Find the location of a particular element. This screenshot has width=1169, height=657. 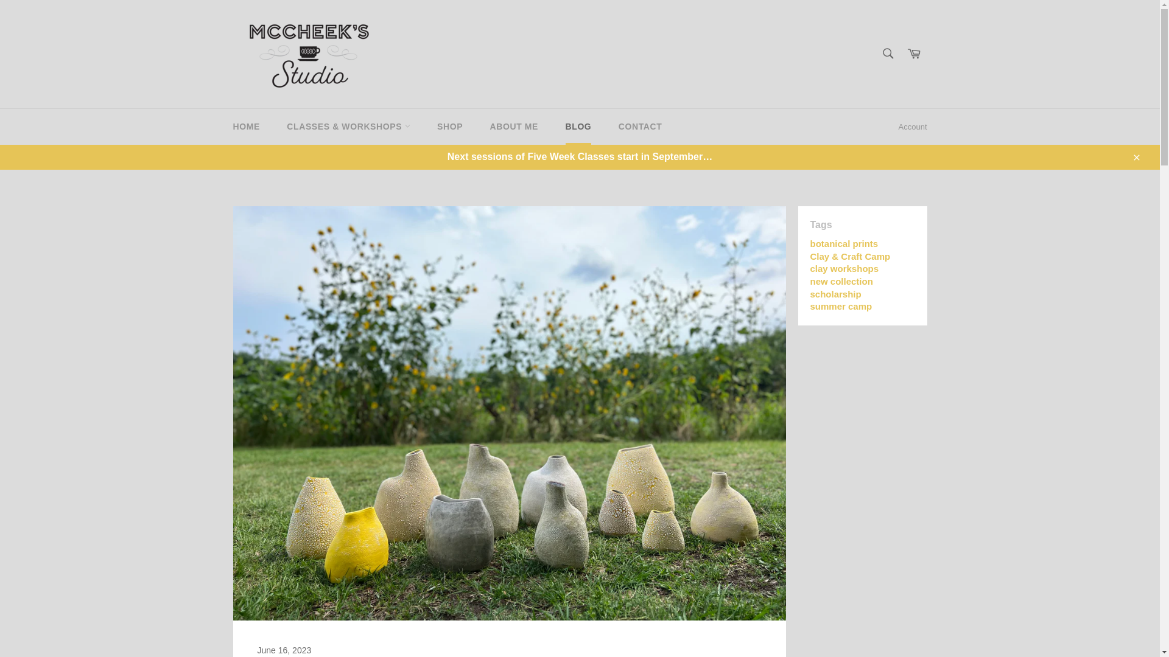

Cart is located at coordinates (914, 54).